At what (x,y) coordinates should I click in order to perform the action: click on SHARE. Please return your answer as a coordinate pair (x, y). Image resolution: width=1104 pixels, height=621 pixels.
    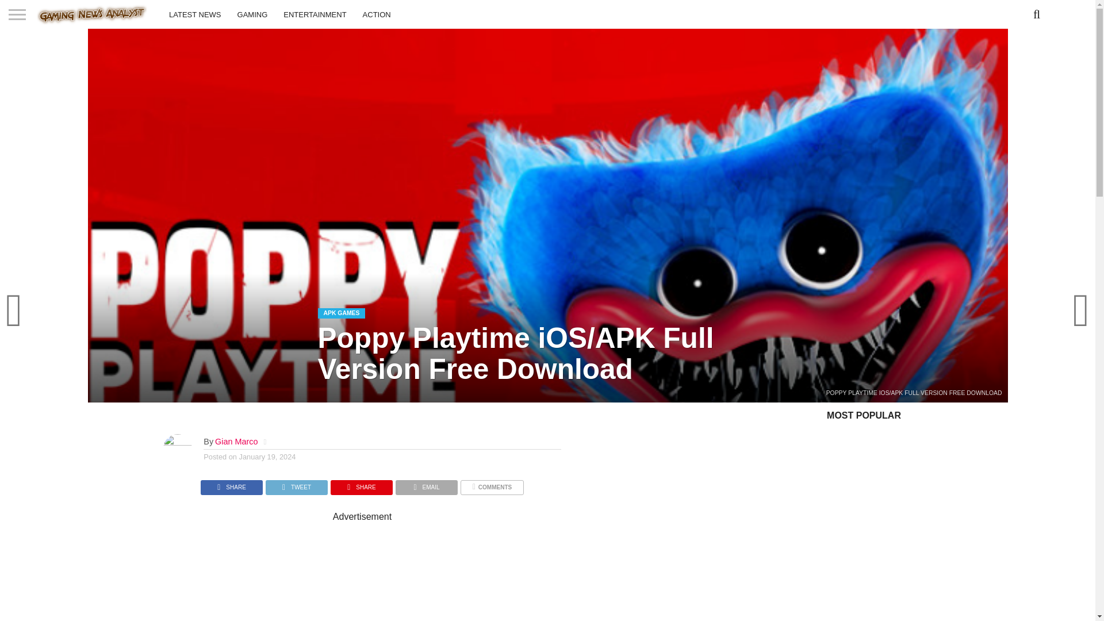
    Looking at the image, I should click on (361, 484).